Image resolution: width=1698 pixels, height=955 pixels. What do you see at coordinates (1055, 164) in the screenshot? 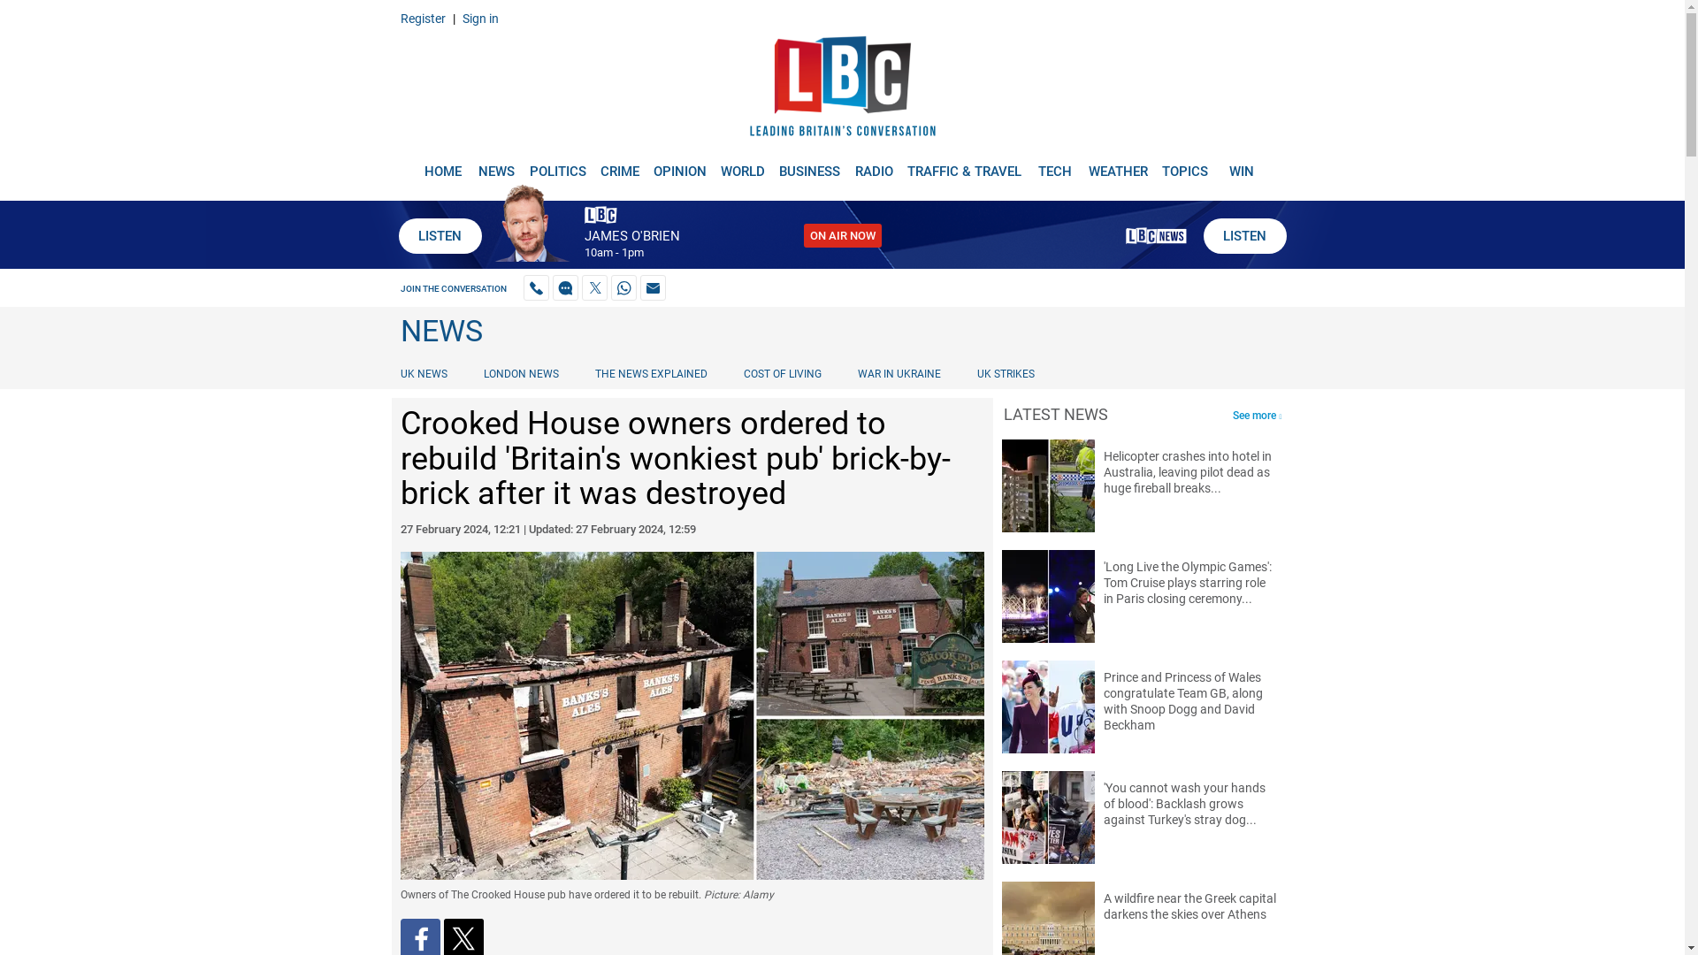
I see `TECH` at bounding box center [1055, 164].